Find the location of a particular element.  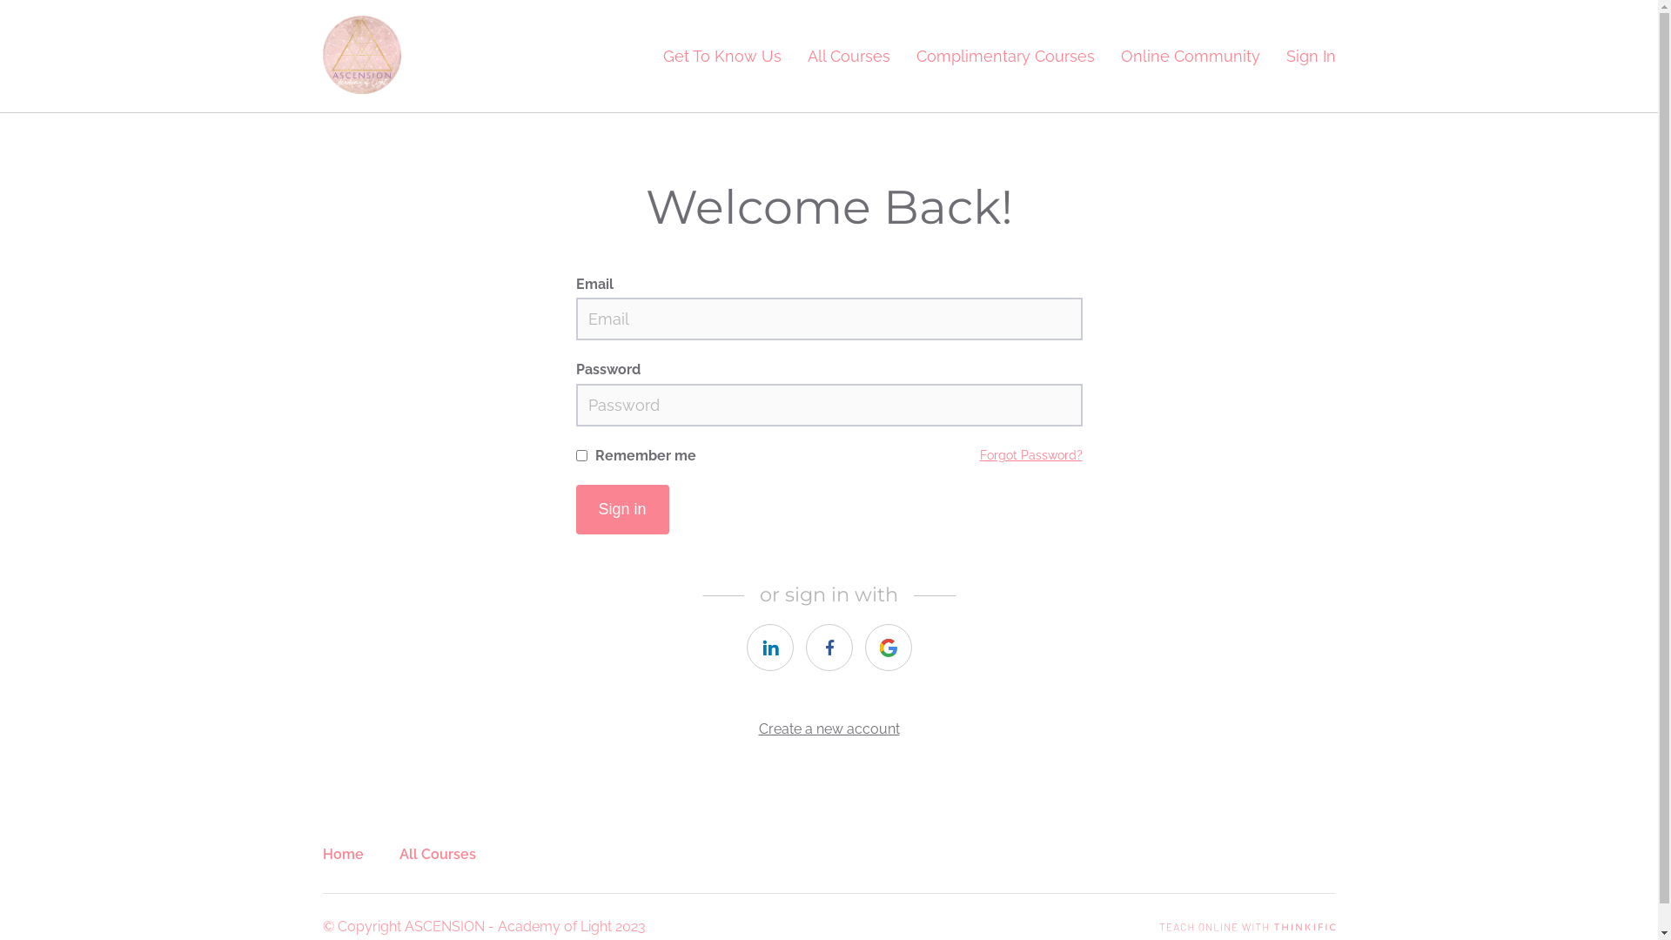

Forgot Password? is located at coordinates (1031, 456).